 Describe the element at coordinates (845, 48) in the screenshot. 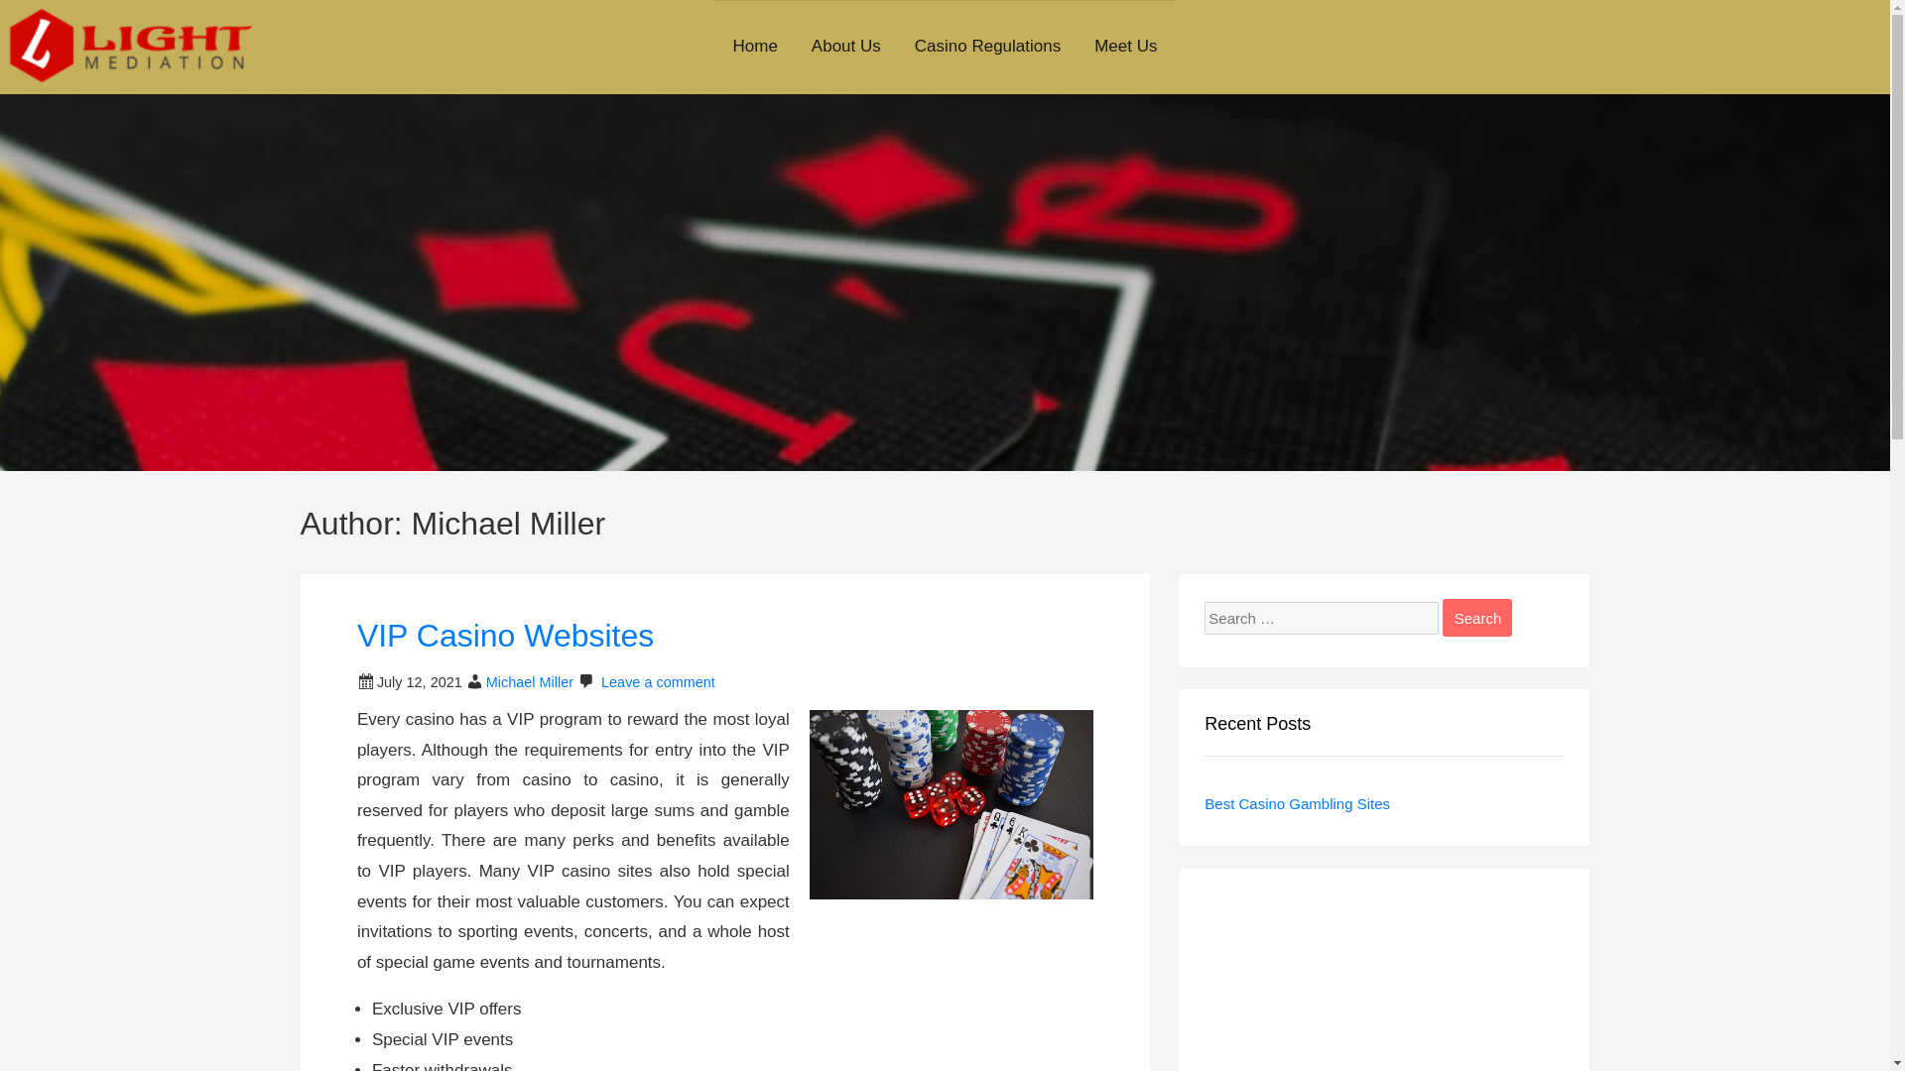

I see `About Us` at that location.